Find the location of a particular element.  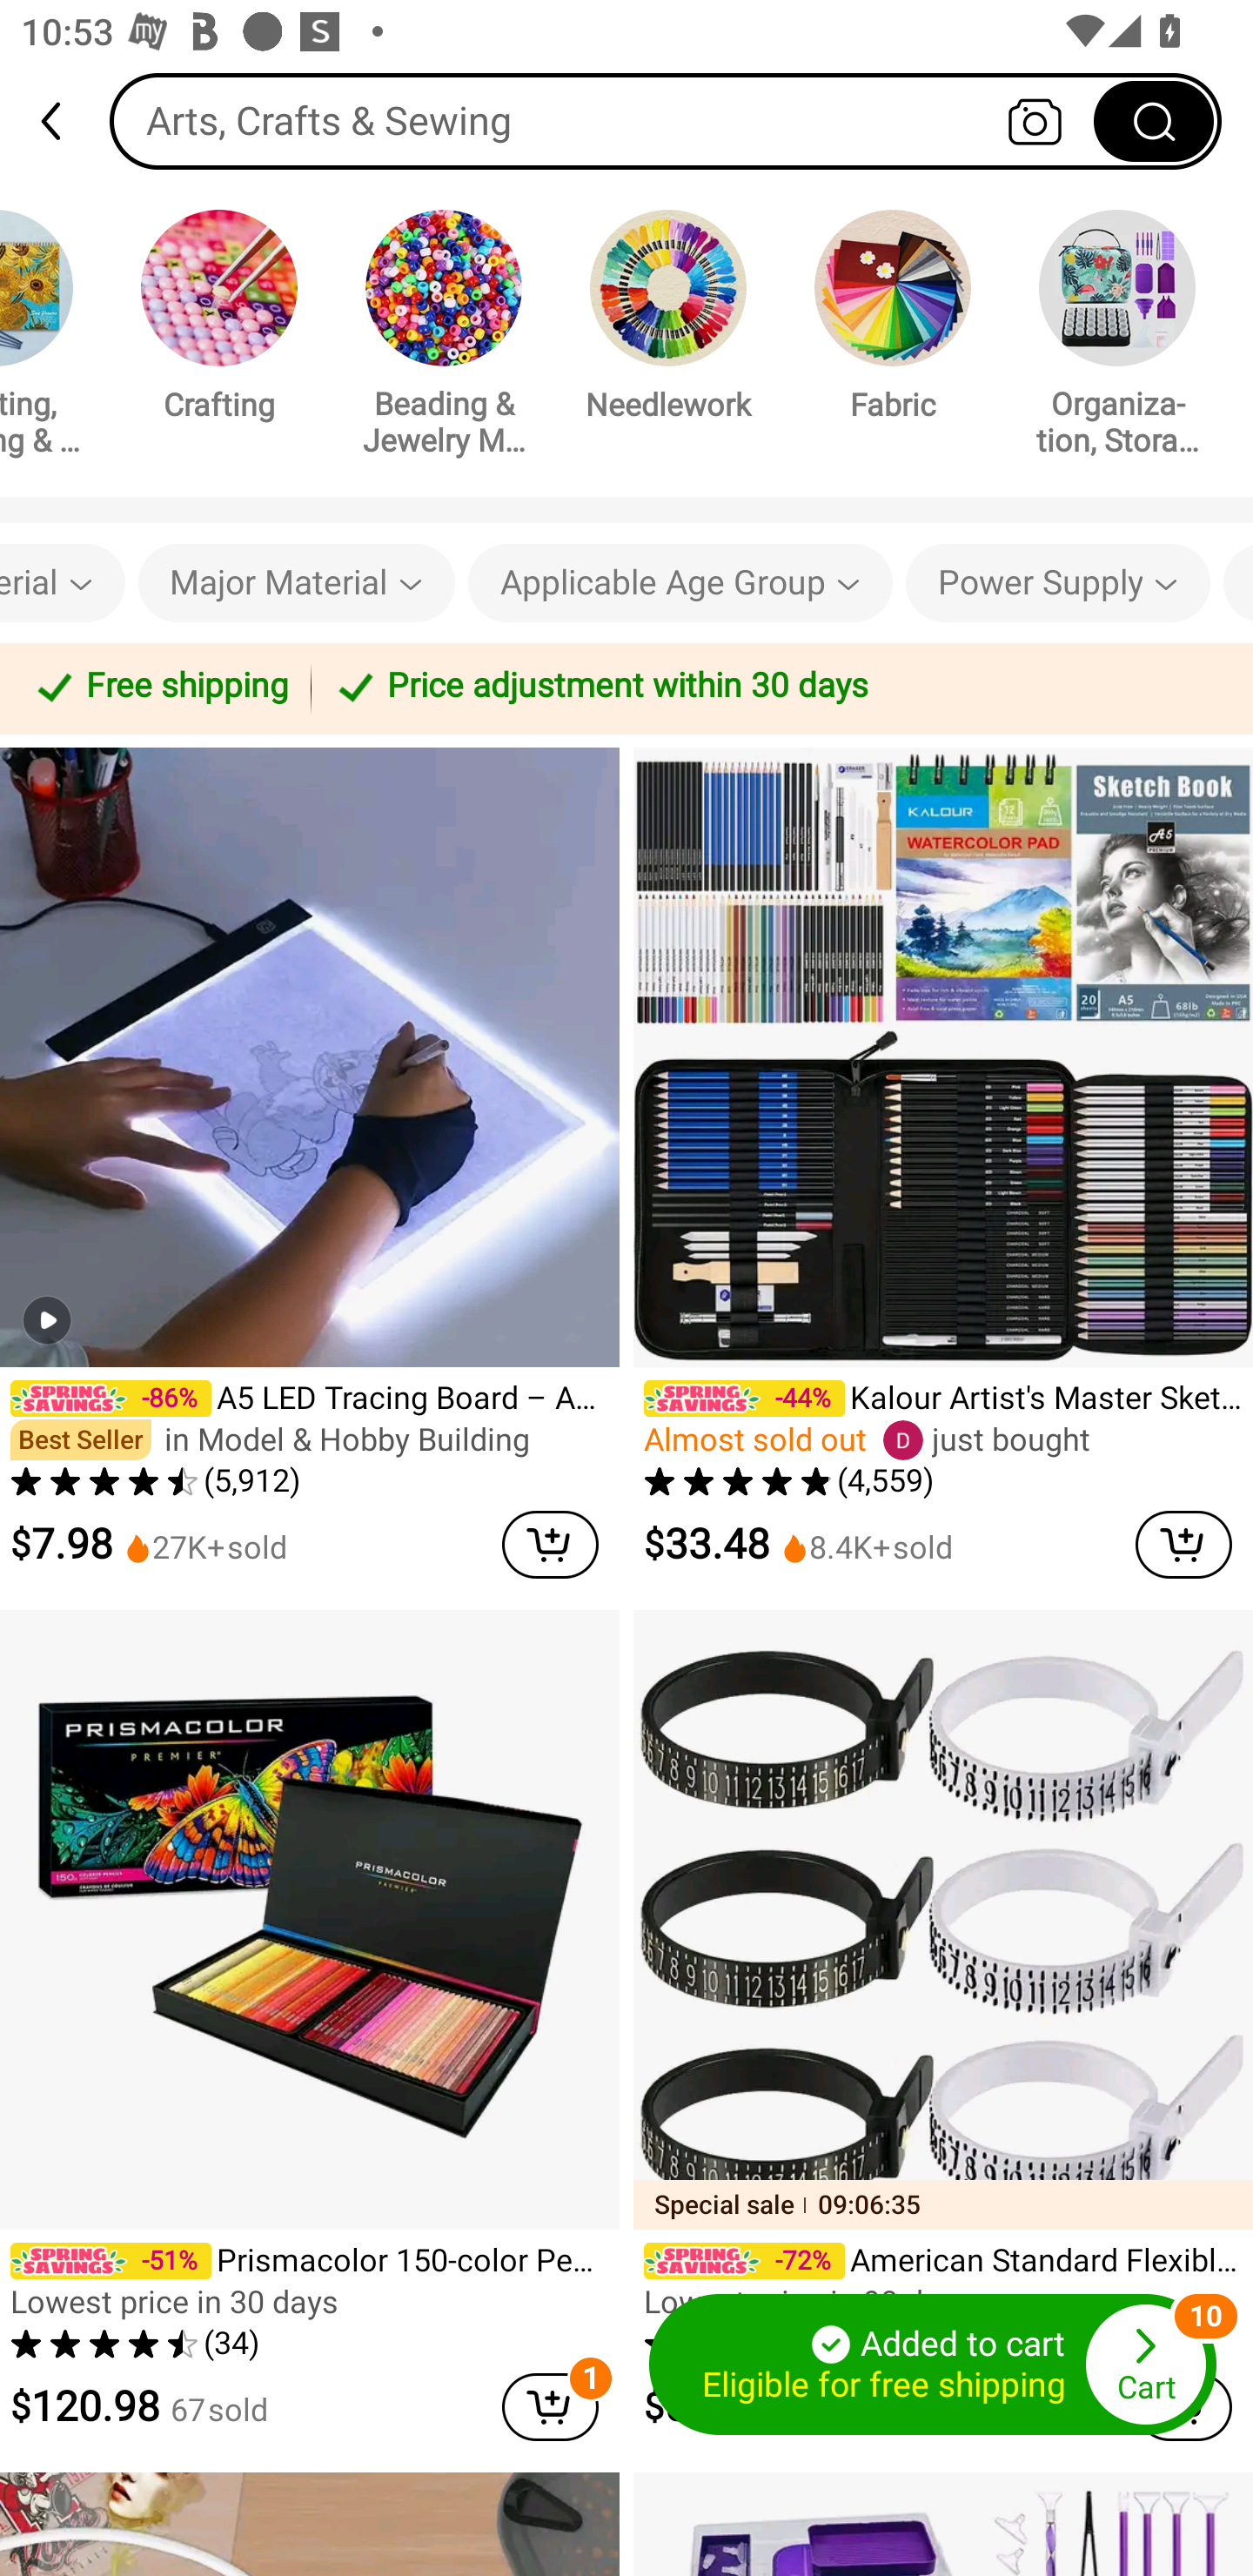

Applicable Age Group is located at coordinates (680, 583).